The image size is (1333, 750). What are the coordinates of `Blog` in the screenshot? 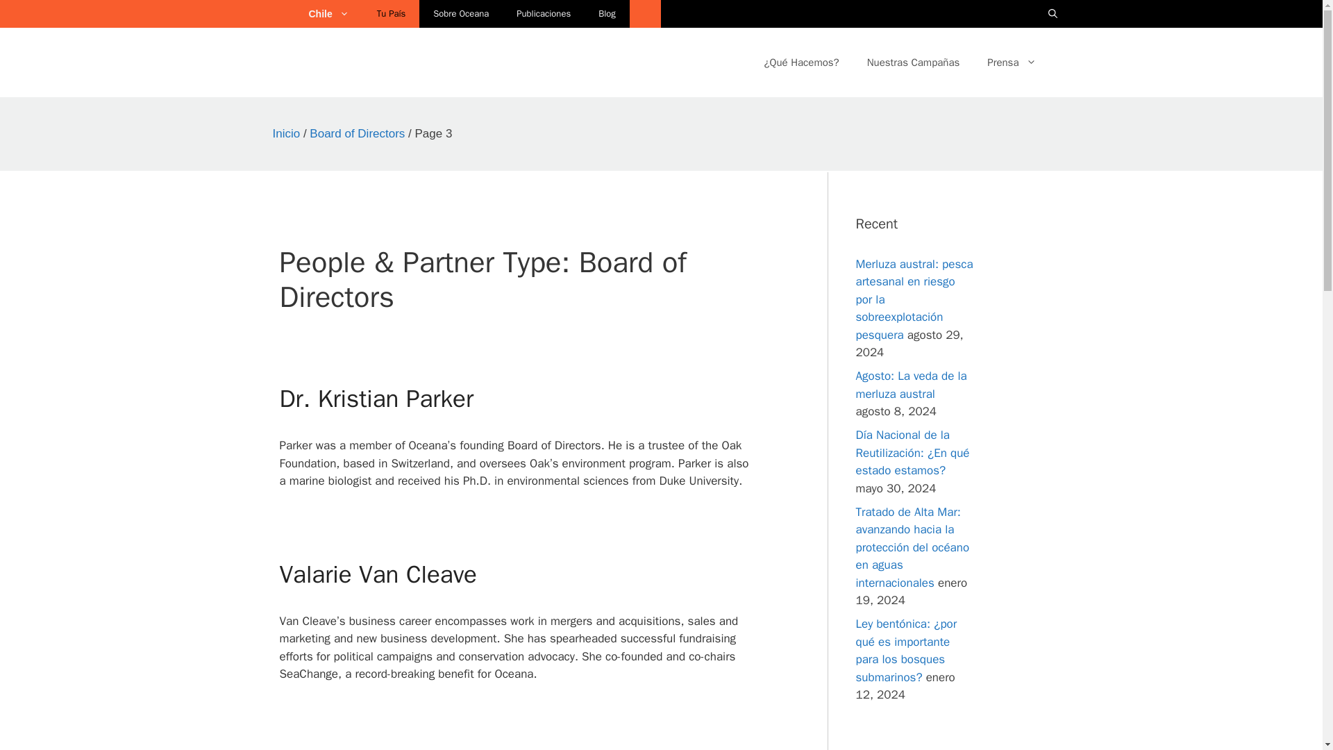 It's located at (607, 14).